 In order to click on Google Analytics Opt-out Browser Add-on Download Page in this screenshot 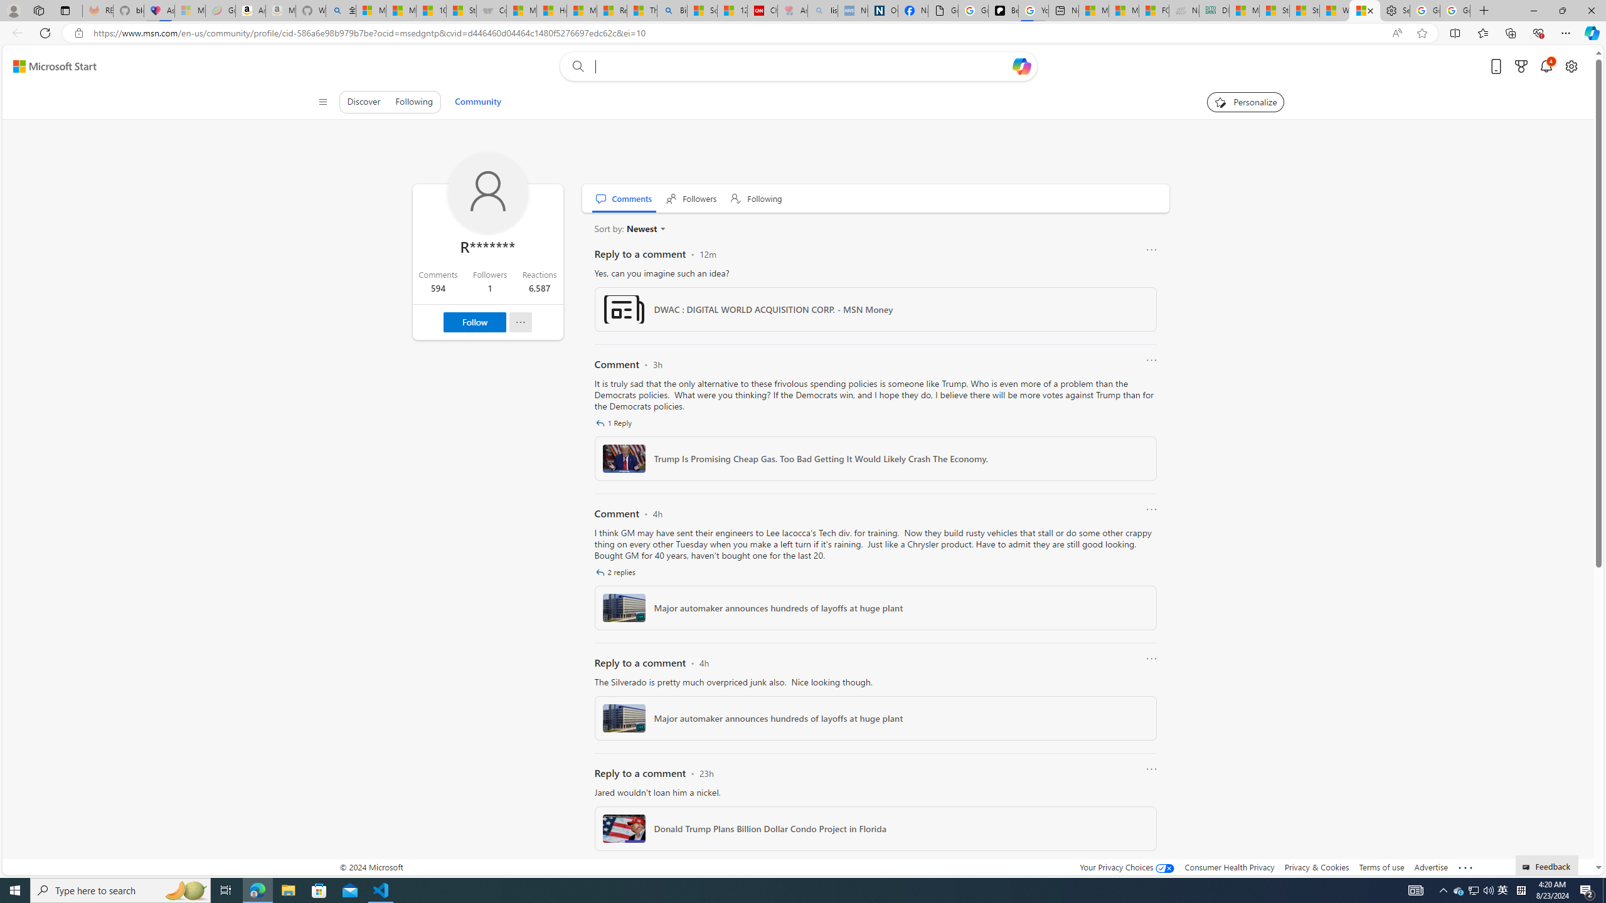, I will do `click(944, 11)`.